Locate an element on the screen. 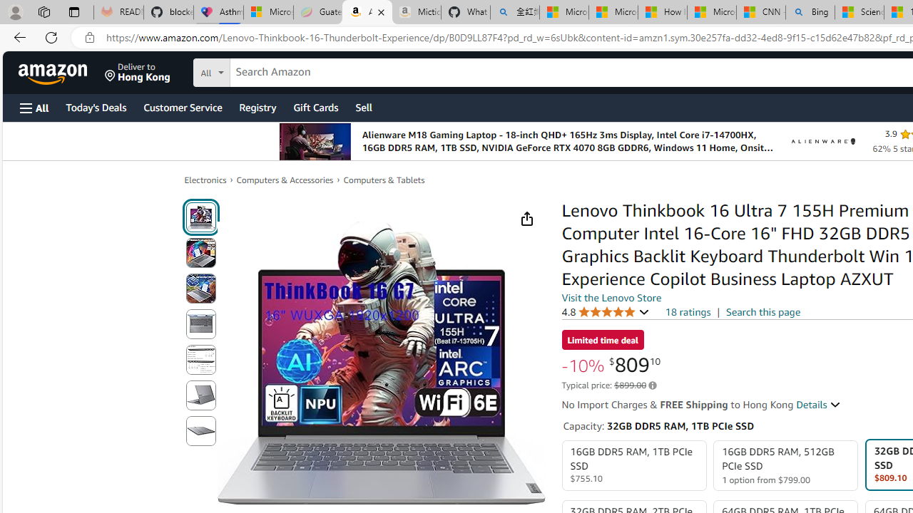  Today's Deals is located at coordinates (96, 107).